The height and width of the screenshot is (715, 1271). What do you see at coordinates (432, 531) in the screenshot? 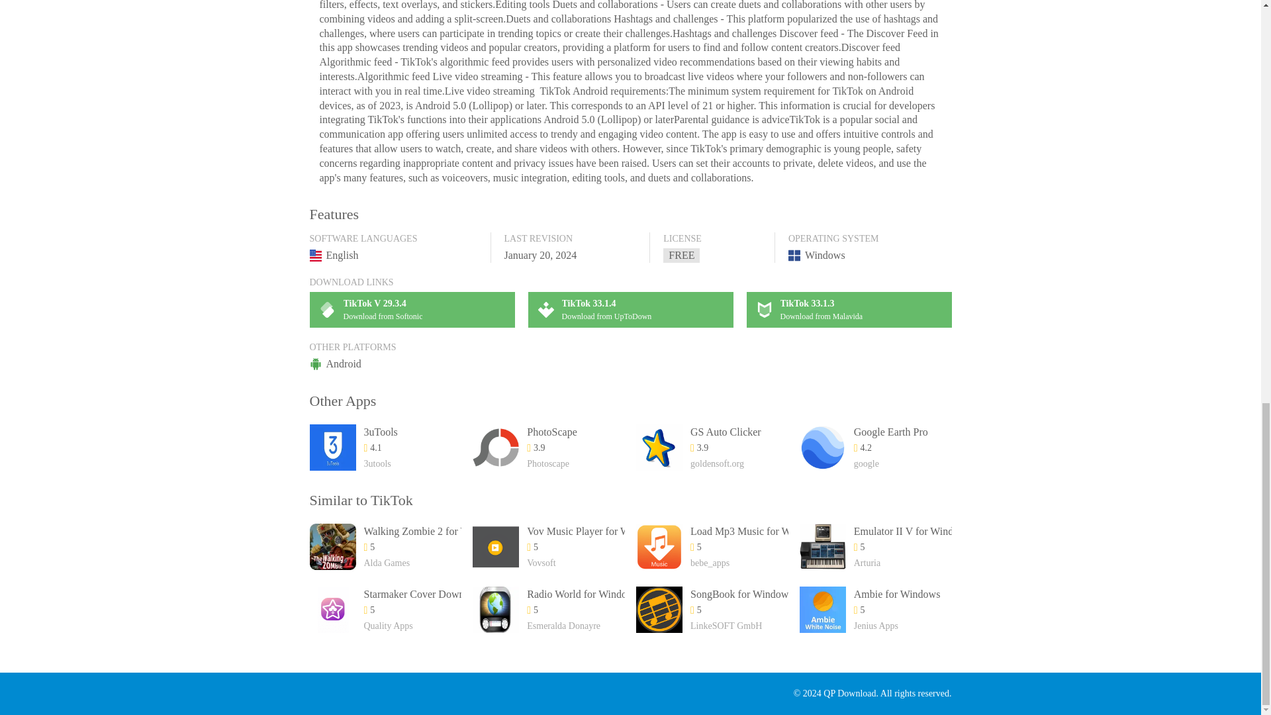
I see `Load Mp3 Music for Windows` at bounding box center [432, 531].